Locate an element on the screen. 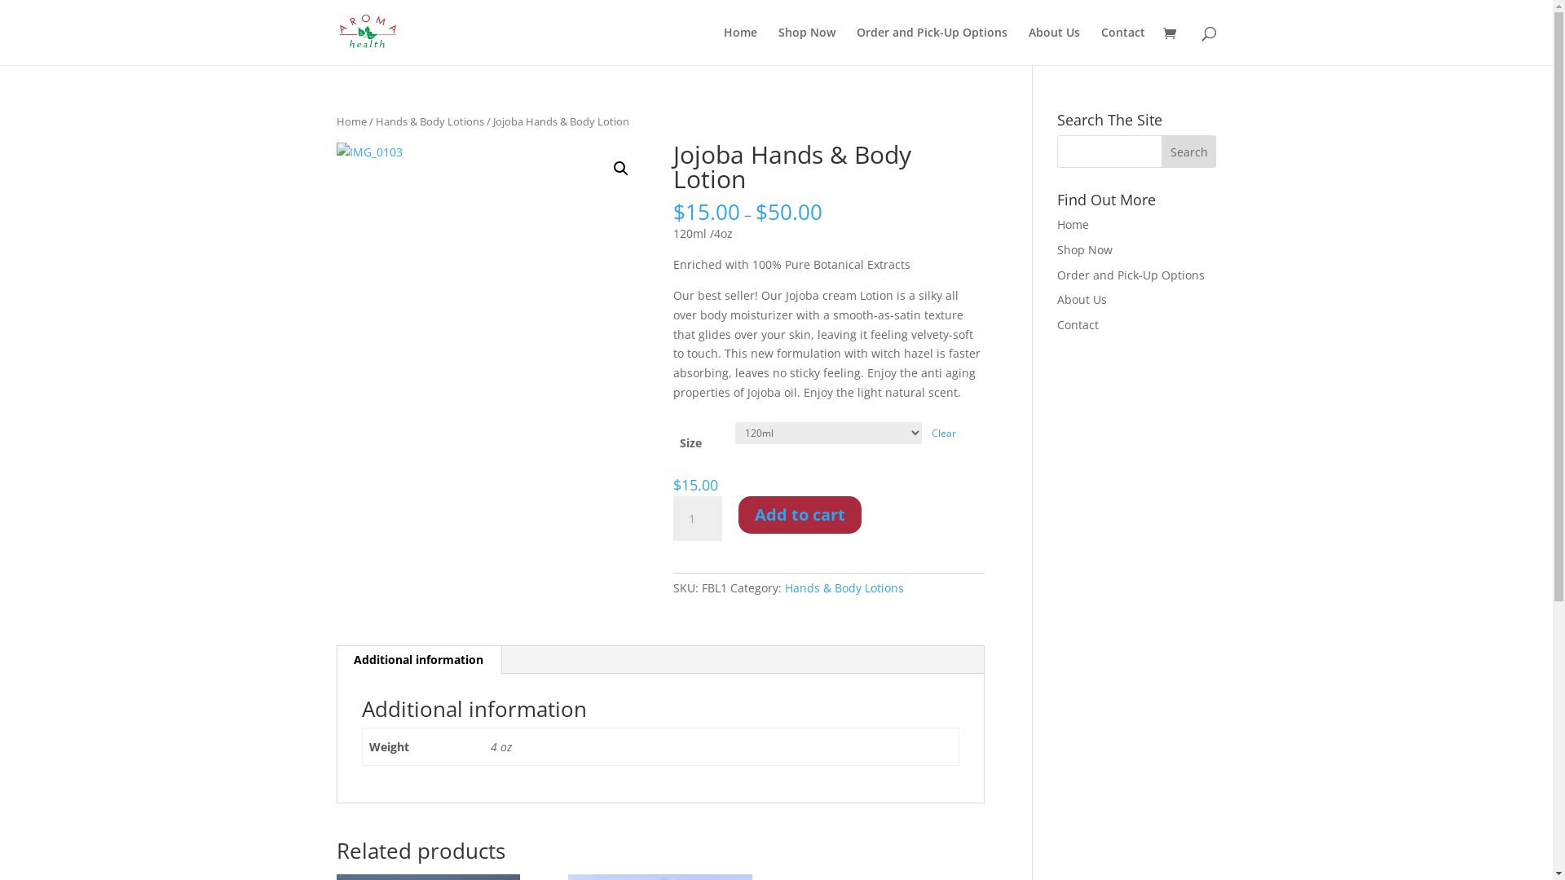 The height and width of the screenshot is (880, 1565). Additional information is located at coordinates (419, 660).